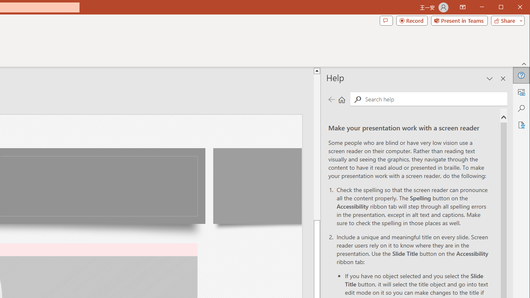 The image size is (530, 298). What do you see at coordinates (317, 70) in the screenshot?
I see `Line up` at bounding box center [317, 70].